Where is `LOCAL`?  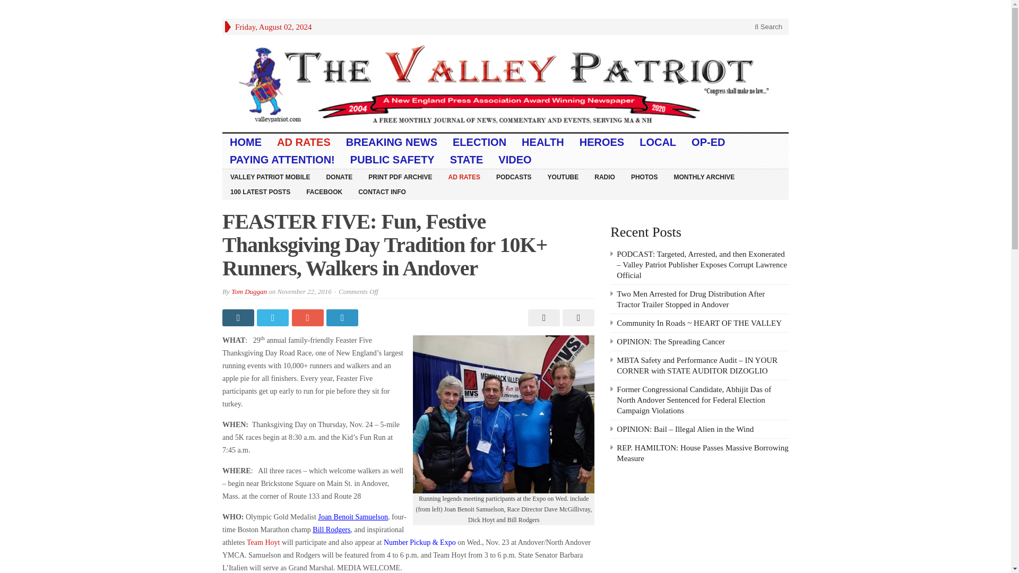
LOCAL is located at coordinates (658, 142).